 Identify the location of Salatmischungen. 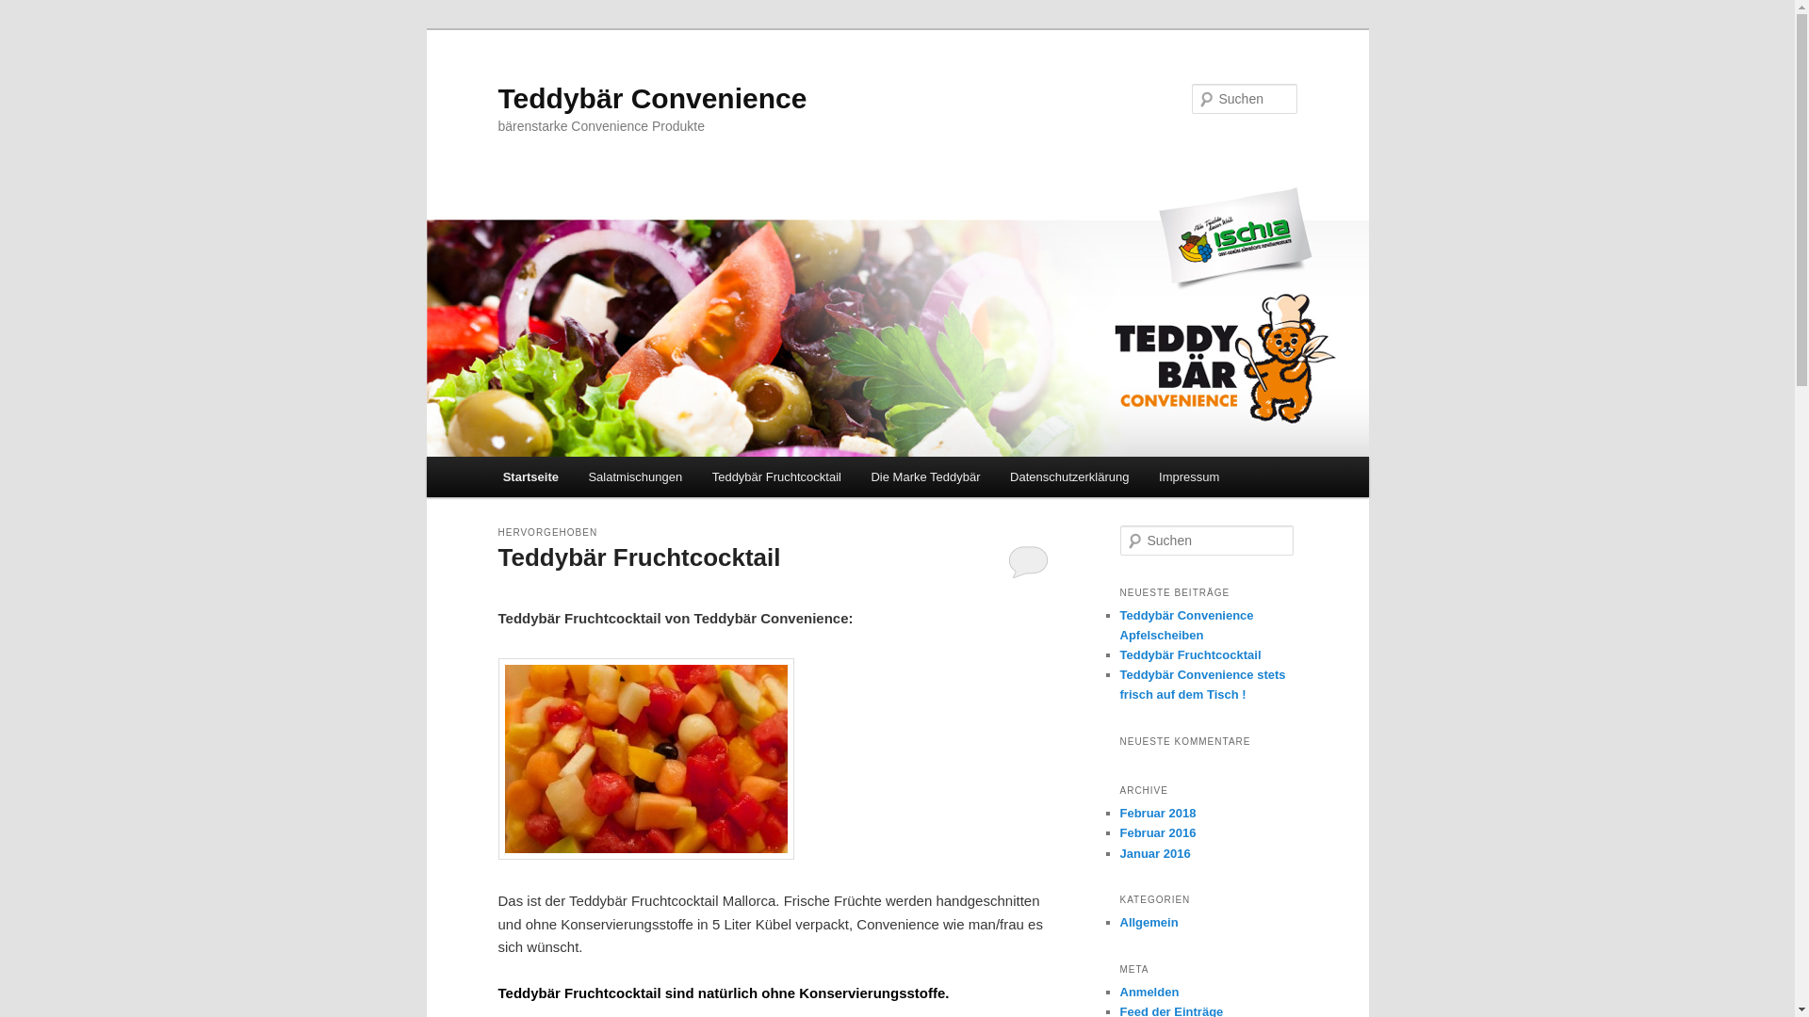
(635, 476).